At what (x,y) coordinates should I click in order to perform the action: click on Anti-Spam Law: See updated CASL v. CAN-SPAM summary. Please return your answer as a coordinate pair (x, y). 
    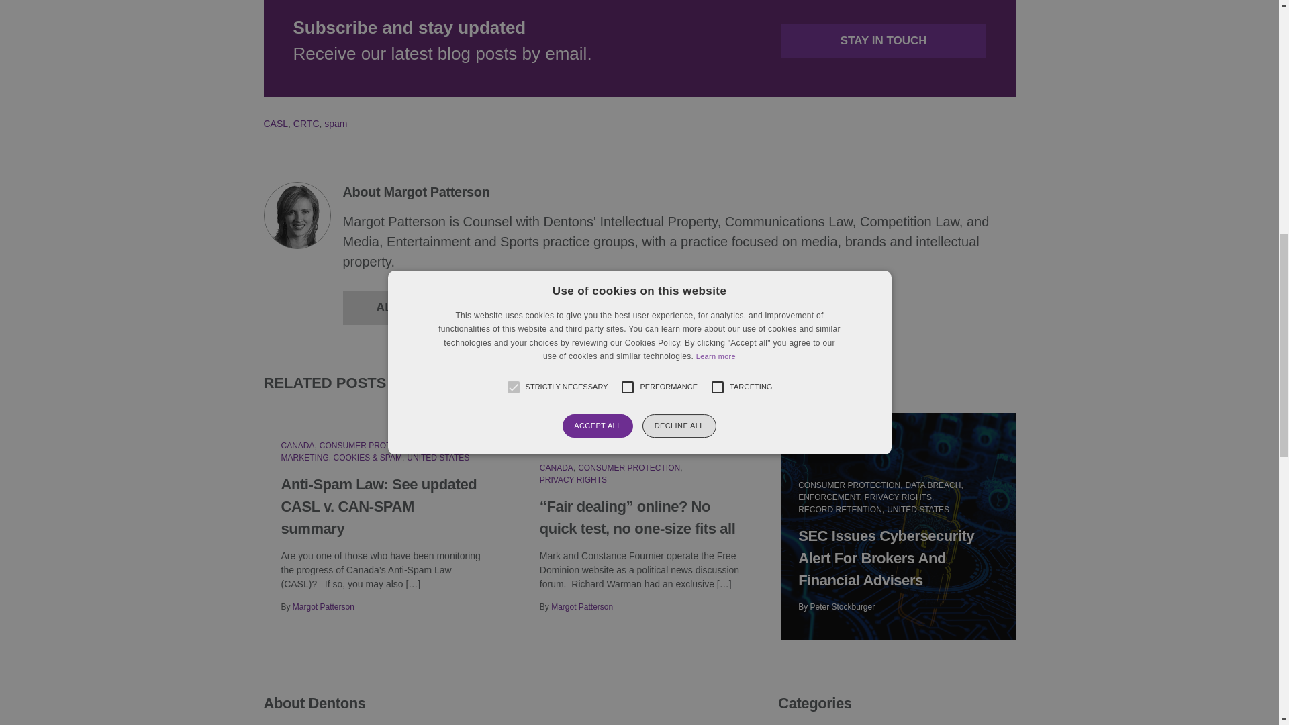
    Looking at the image, I should click on (379, 506).